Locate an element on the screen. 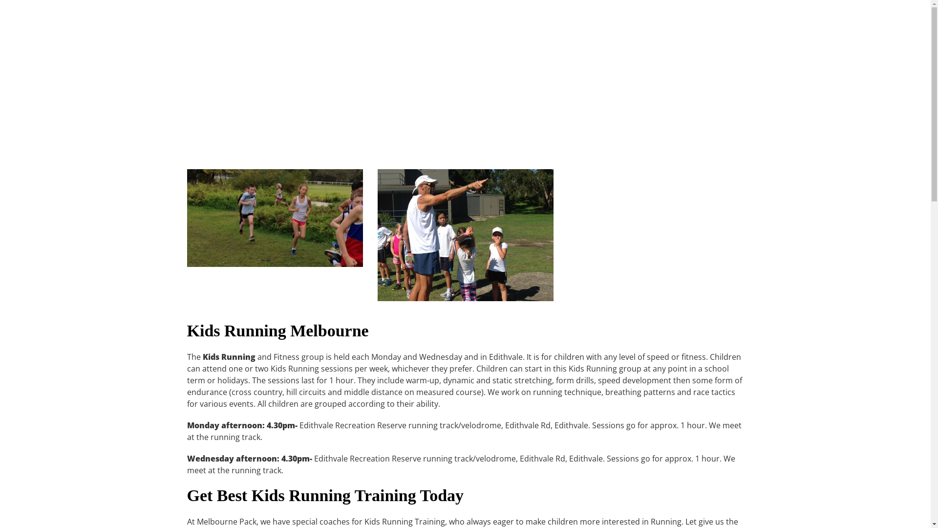  Nutrition is located at coordinates (707, 22).